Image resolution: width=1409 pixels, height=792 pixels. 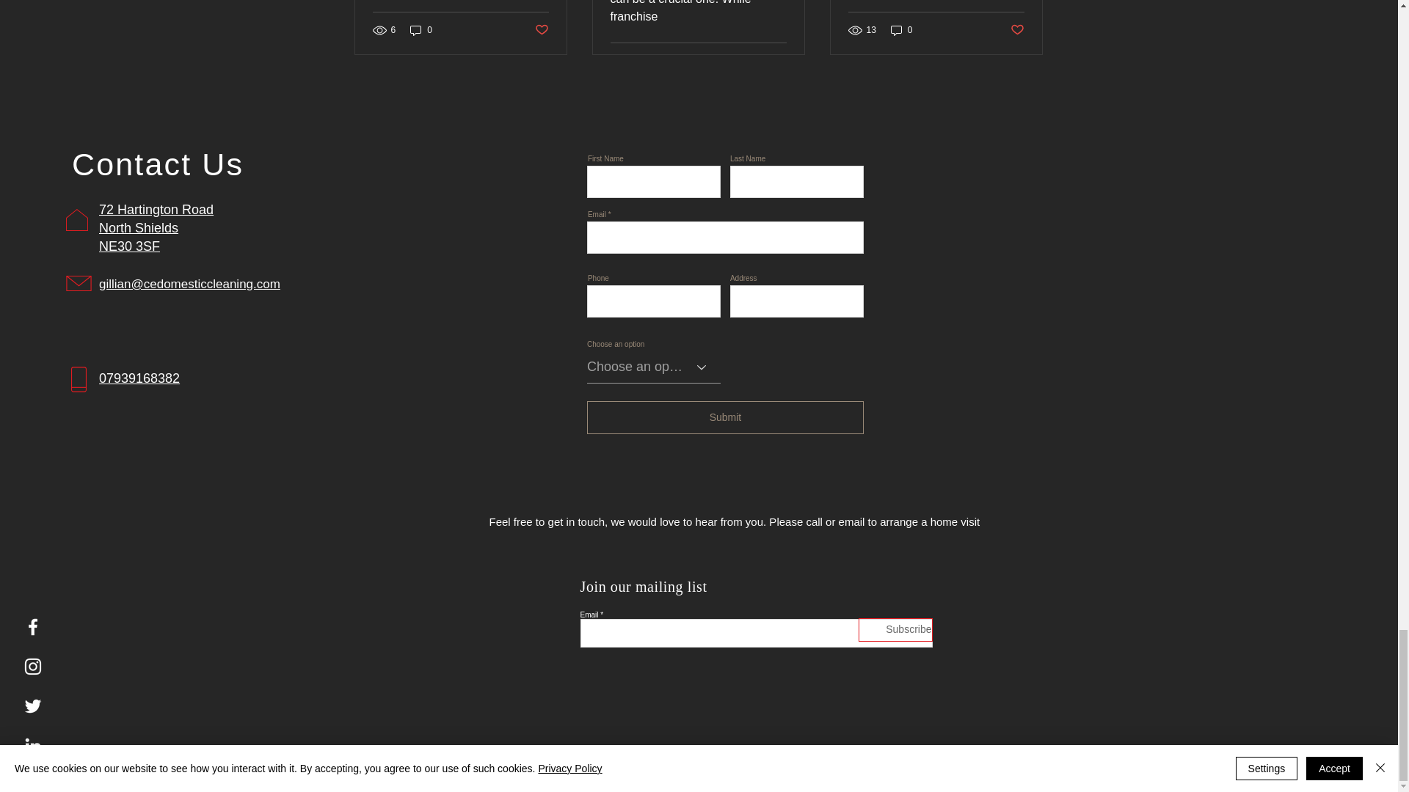 I want to click on 0, so click(x=421, y=29).